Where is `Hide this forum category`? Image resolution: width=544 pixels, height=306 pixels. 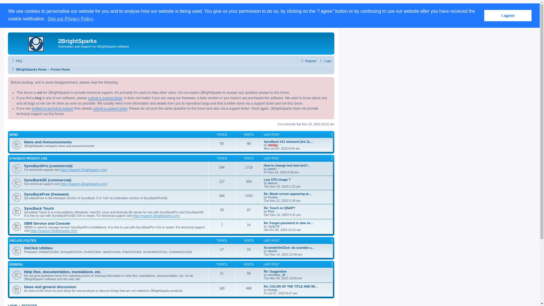 Hide this forum category is located at coordinates (332, 241).